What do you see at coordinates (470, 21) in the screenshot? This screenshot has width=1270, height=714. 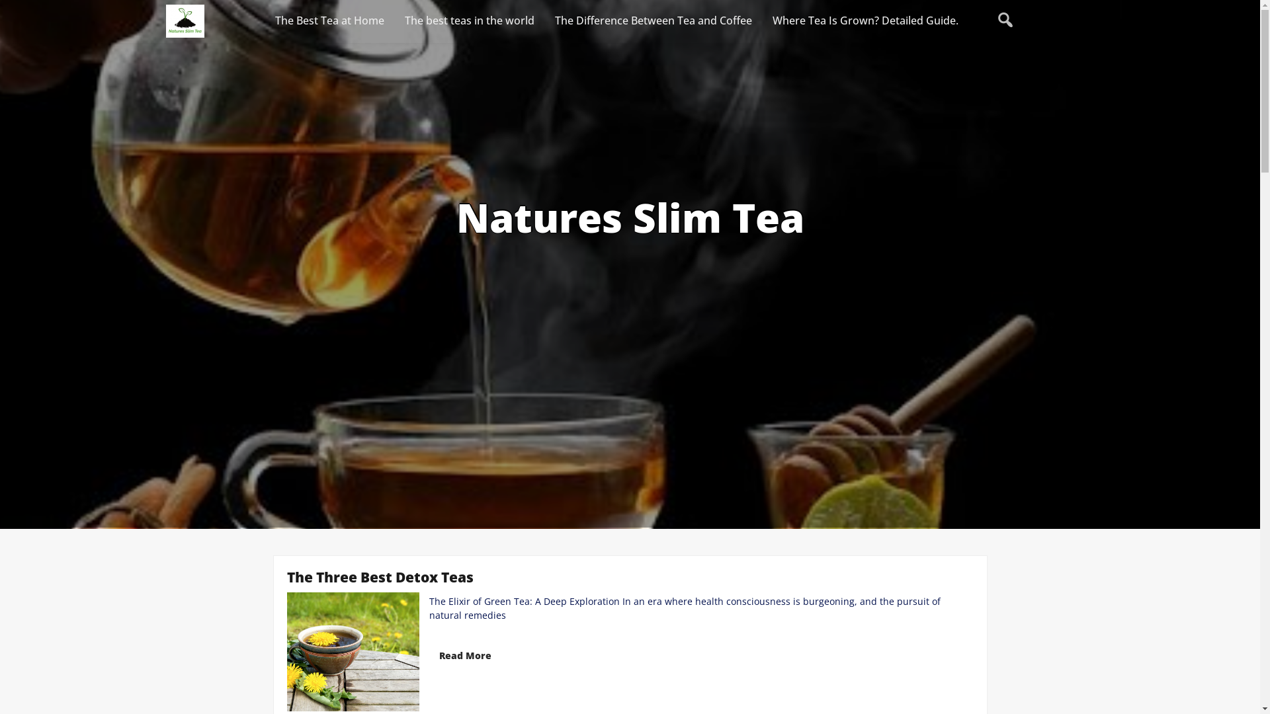 I see `The best teas in the world` at bounding box center [470, 21].